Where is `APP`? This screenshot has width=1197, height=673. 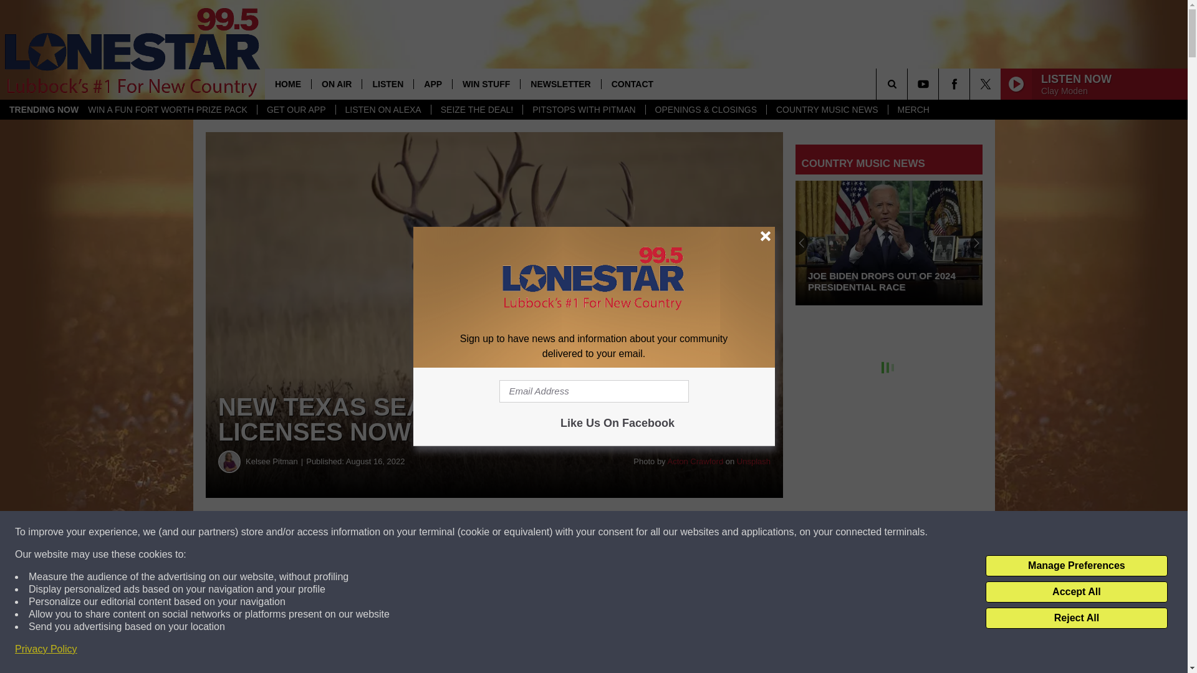 APP is located at coordinates (433, 84).